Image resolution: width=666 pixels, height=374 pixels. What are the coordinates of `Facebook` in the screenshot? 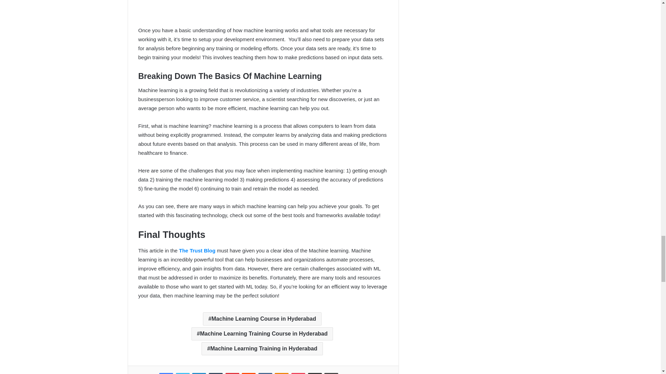 It's located at (166, 373).